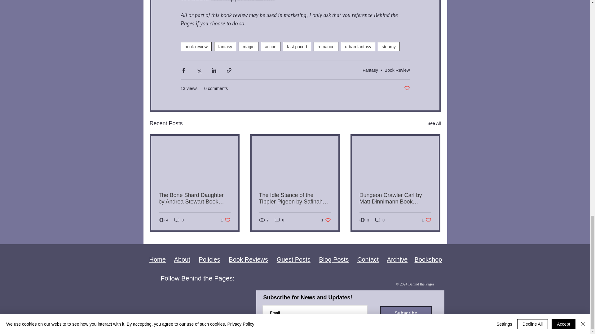 This screenshot has height=334, width=595. What do you see at coordinates (271, 47) in the screenshot?
I see `action` at bounding box center [271, 47].